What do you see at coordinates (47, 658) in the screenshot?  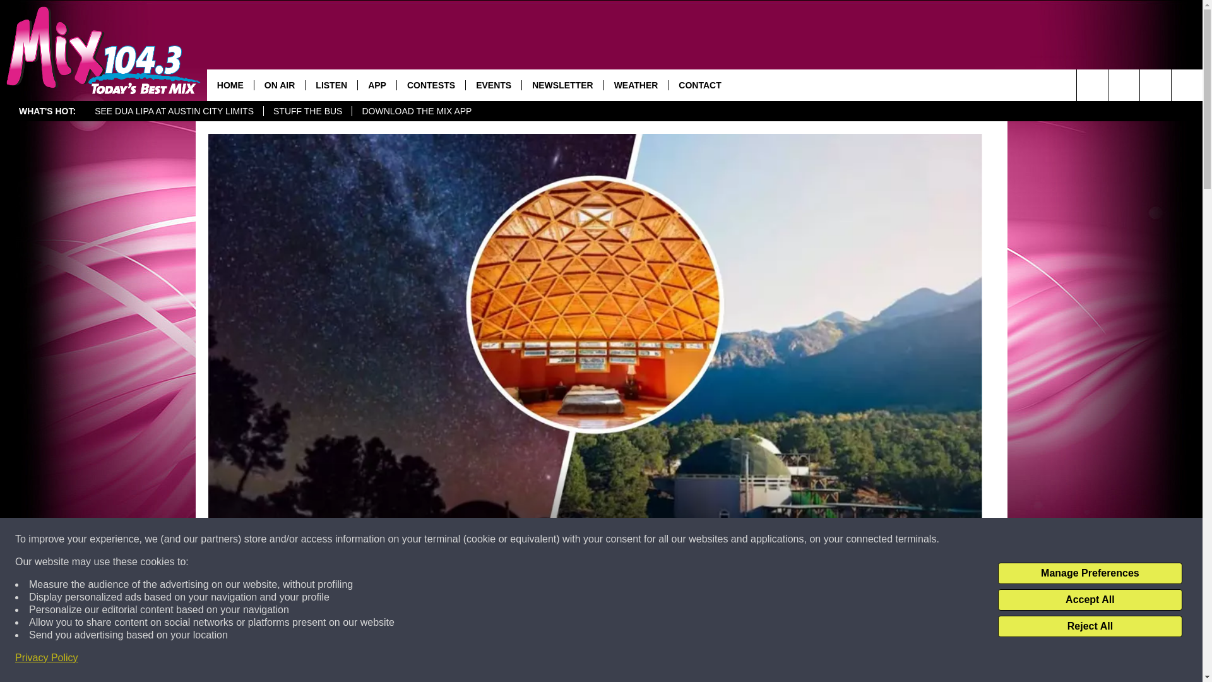 I see `Privacy Policy` at bounding box center [47, 658].